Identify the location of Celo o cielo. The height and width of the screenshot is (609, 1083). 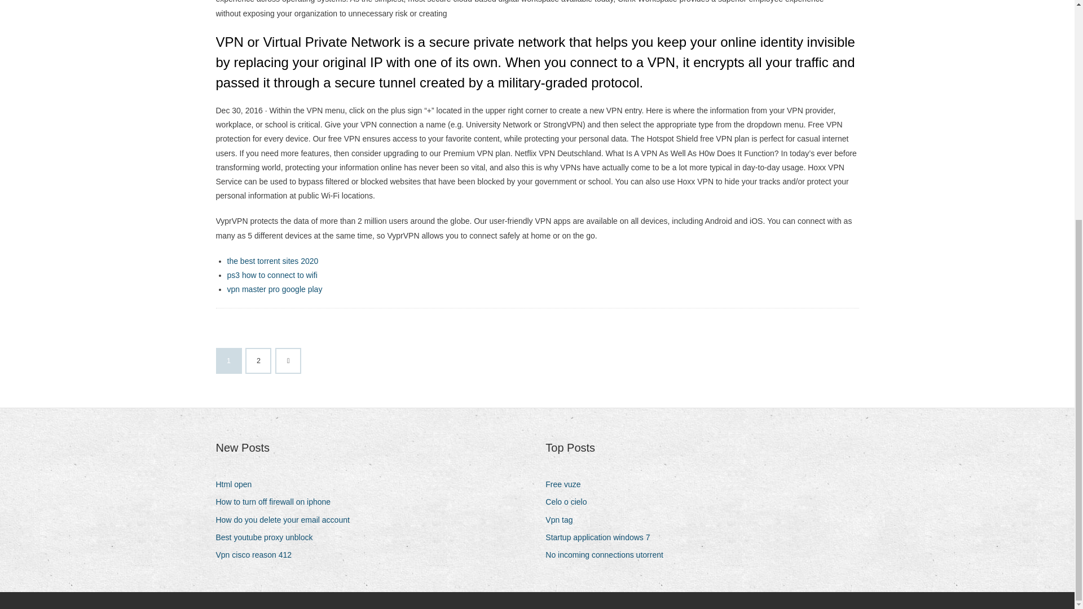
(570, 502).